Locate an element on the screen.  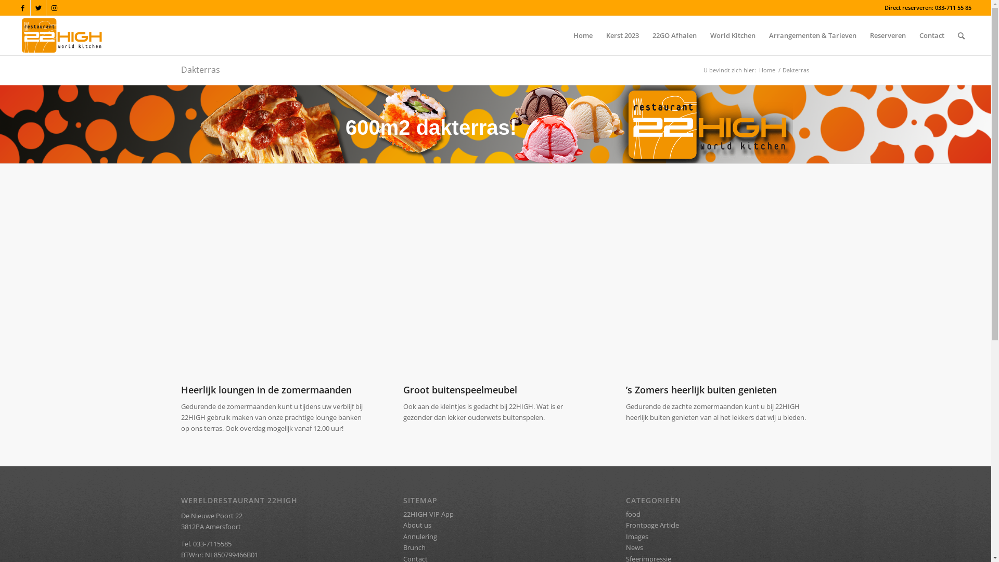
Home is located at coordinates (767, 70).